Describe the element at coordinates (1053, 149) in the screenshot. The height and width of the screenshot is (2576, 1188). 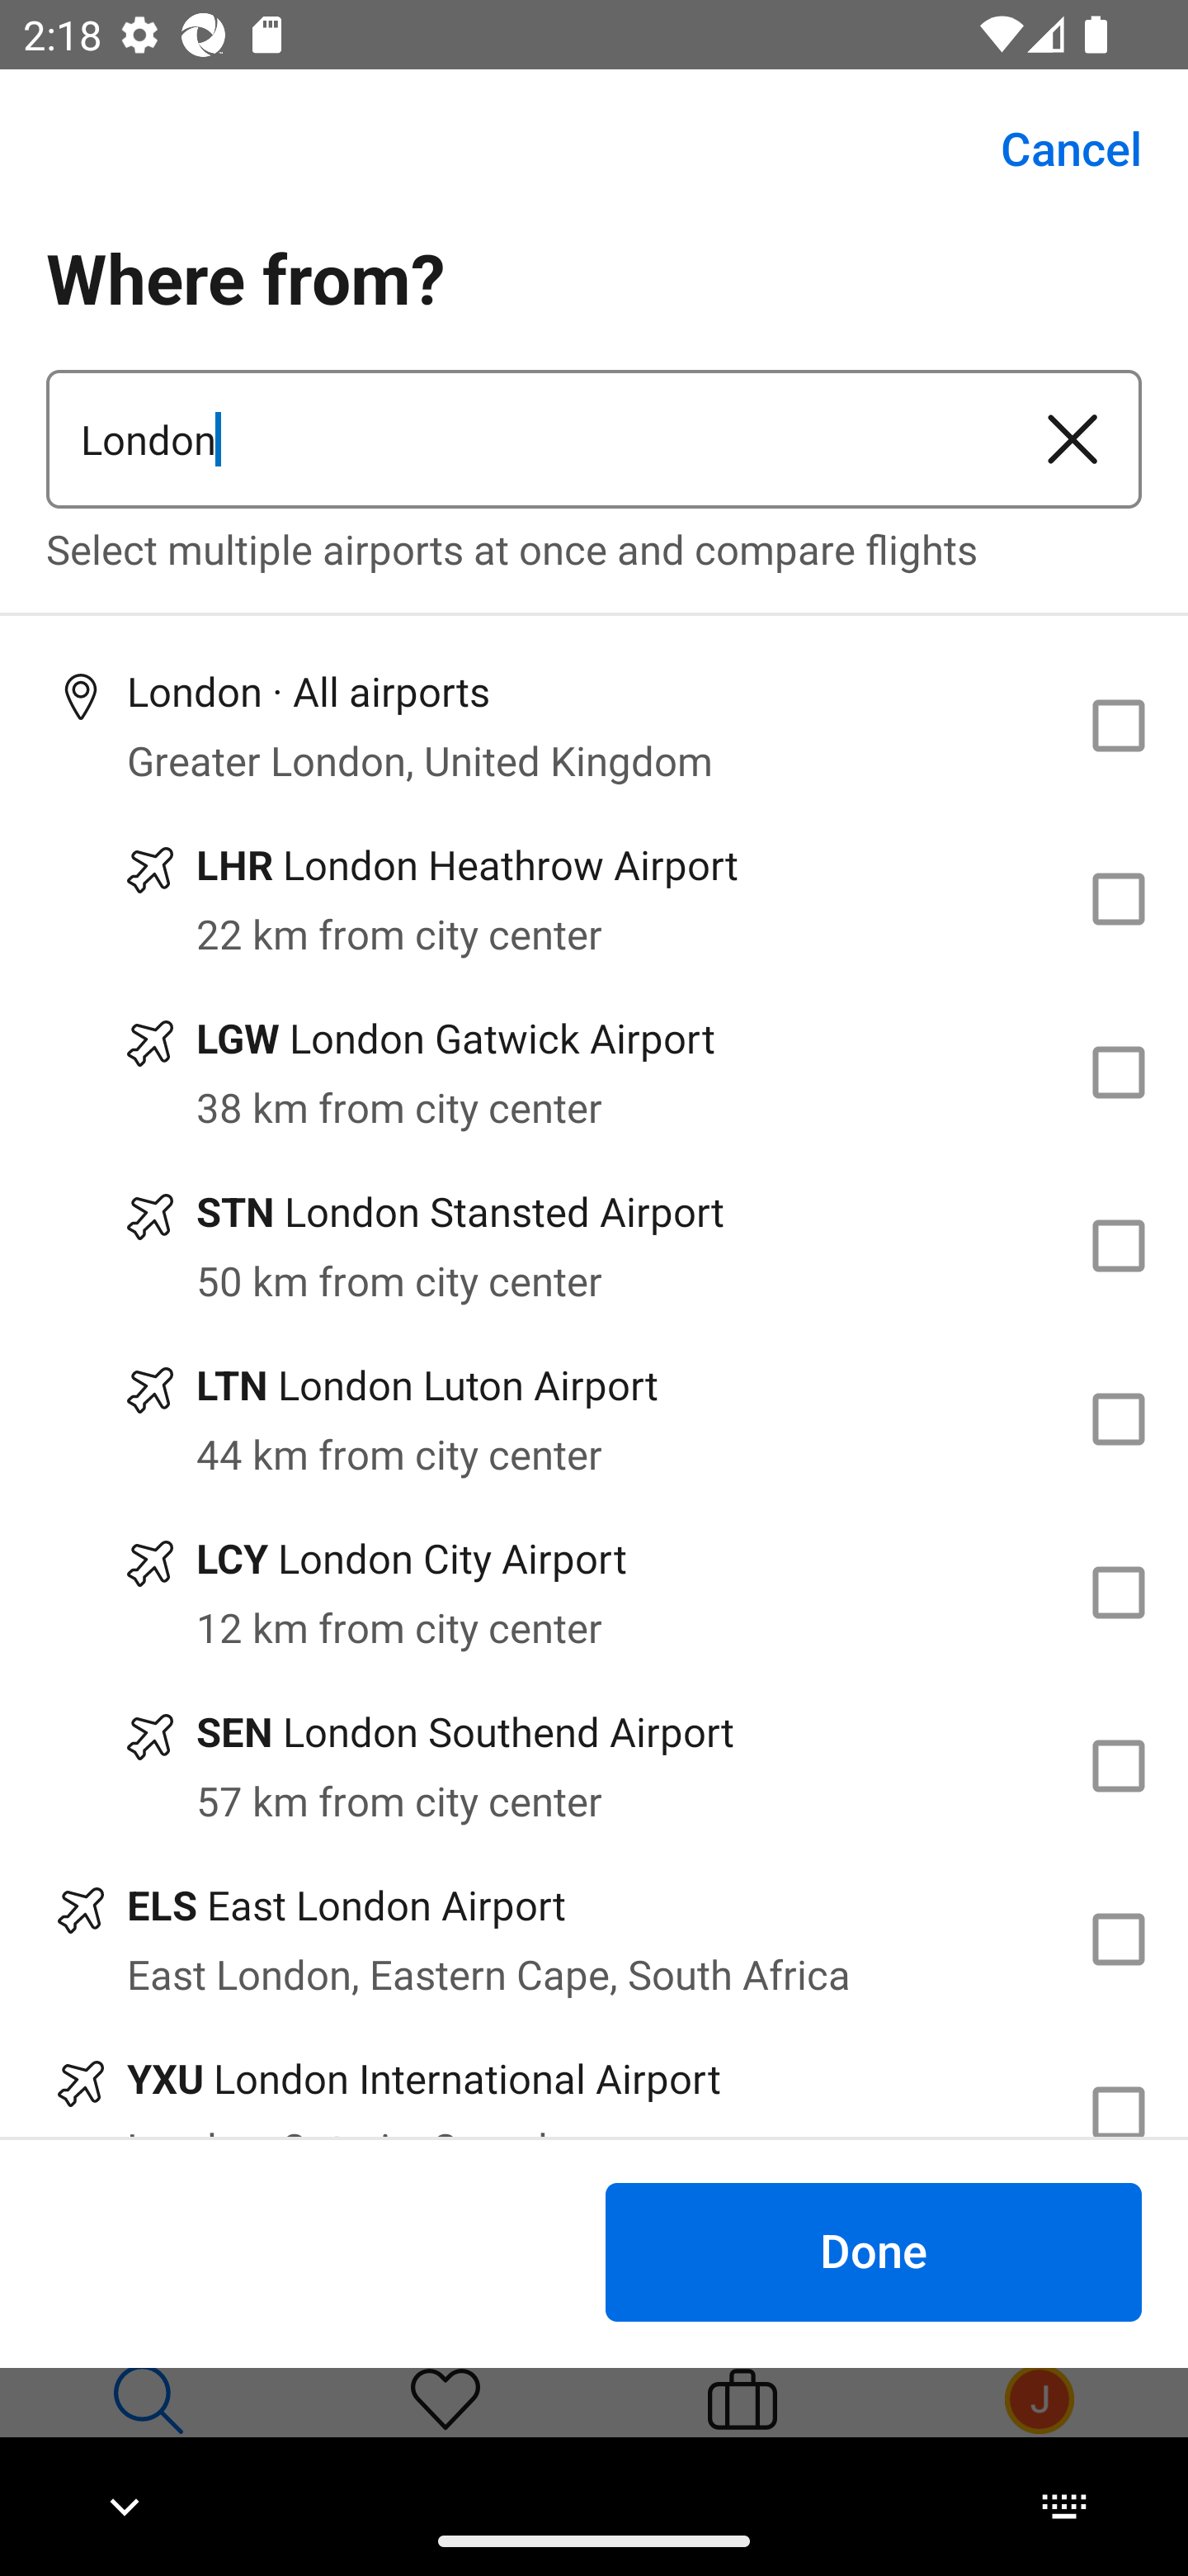
I see `Cancel` at that location.